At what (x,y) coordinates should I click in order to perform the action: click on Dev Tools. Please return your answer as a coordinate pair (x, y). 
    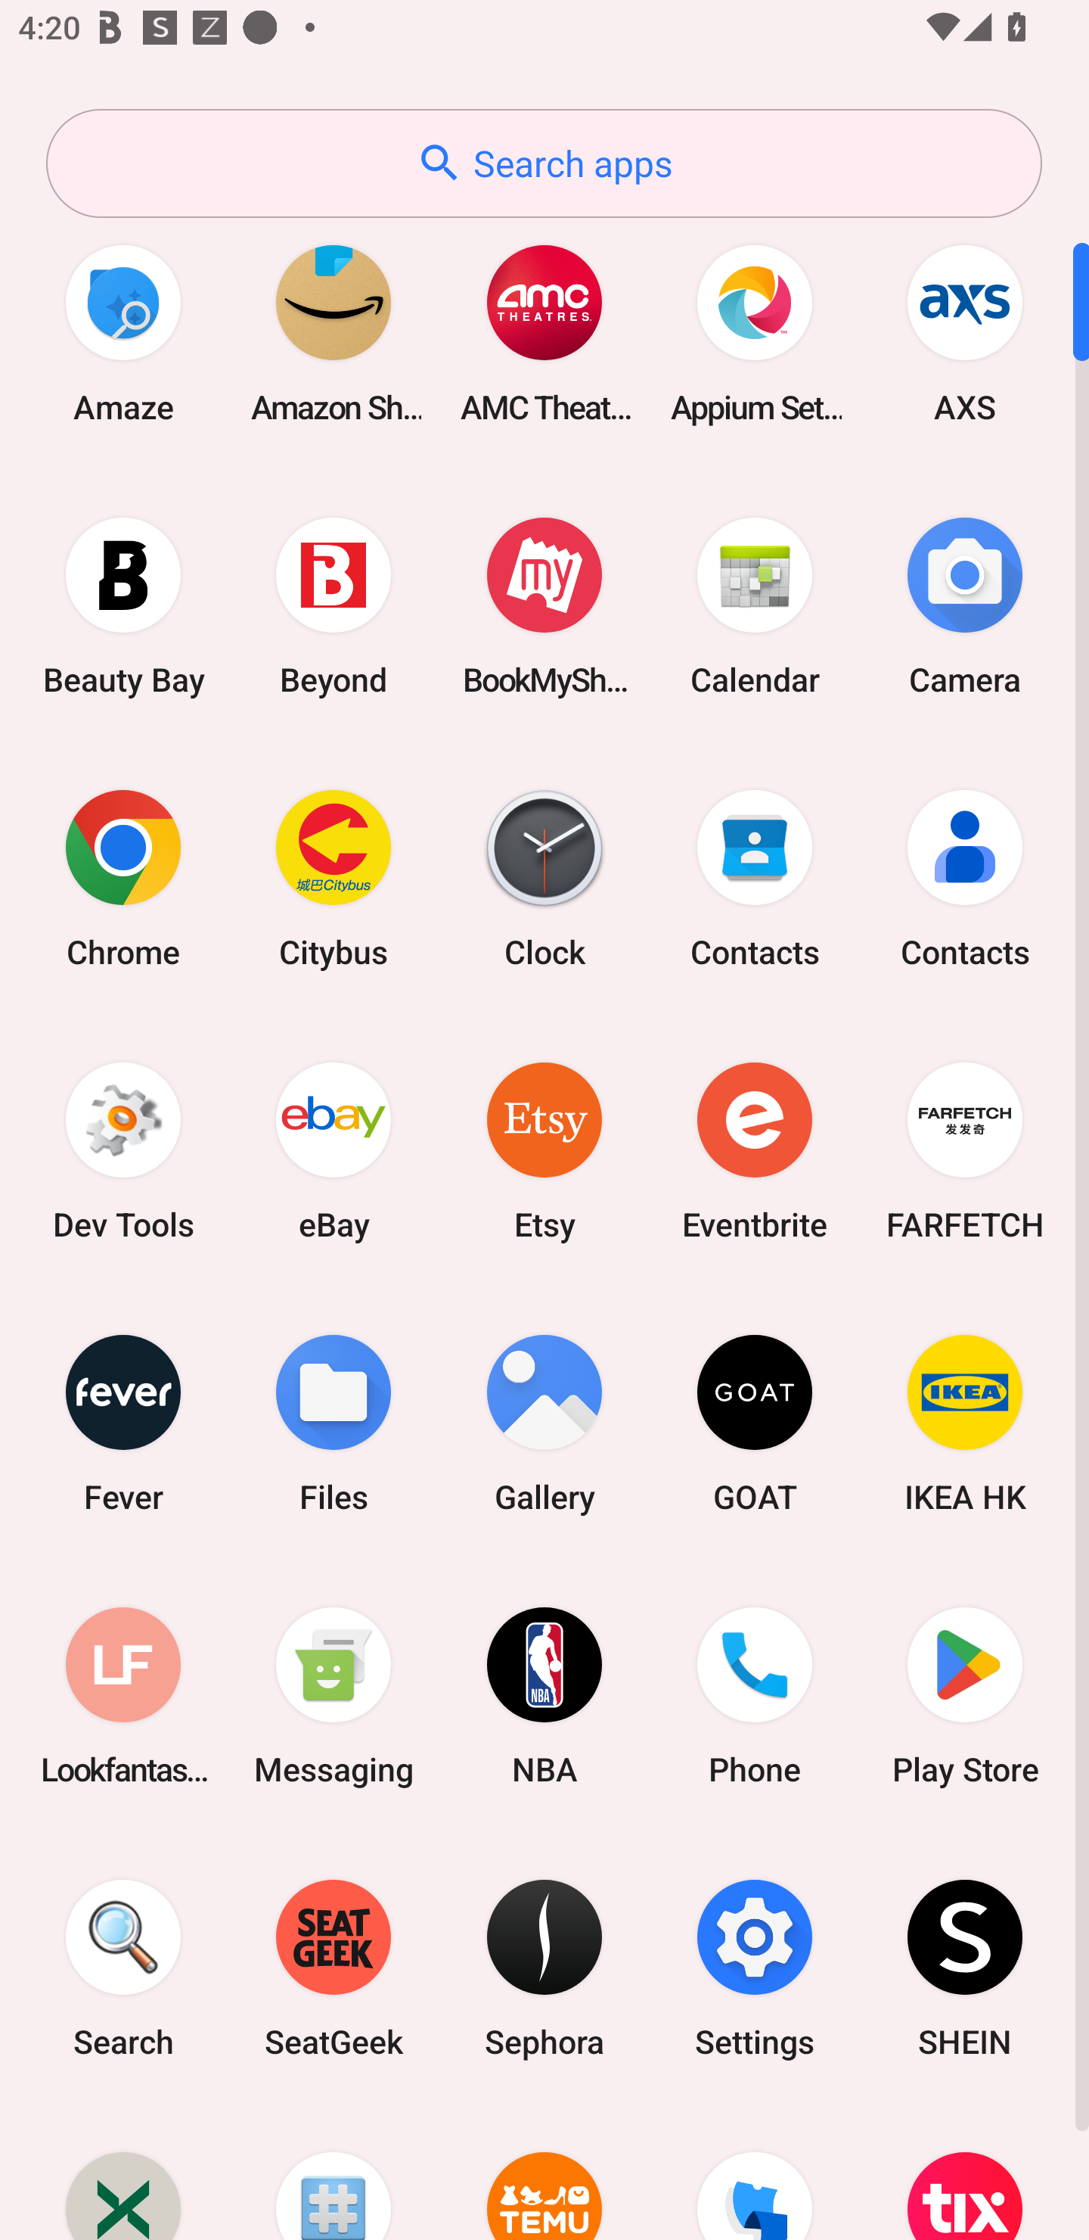
    Looking at the image, I should click on (123, 1150).